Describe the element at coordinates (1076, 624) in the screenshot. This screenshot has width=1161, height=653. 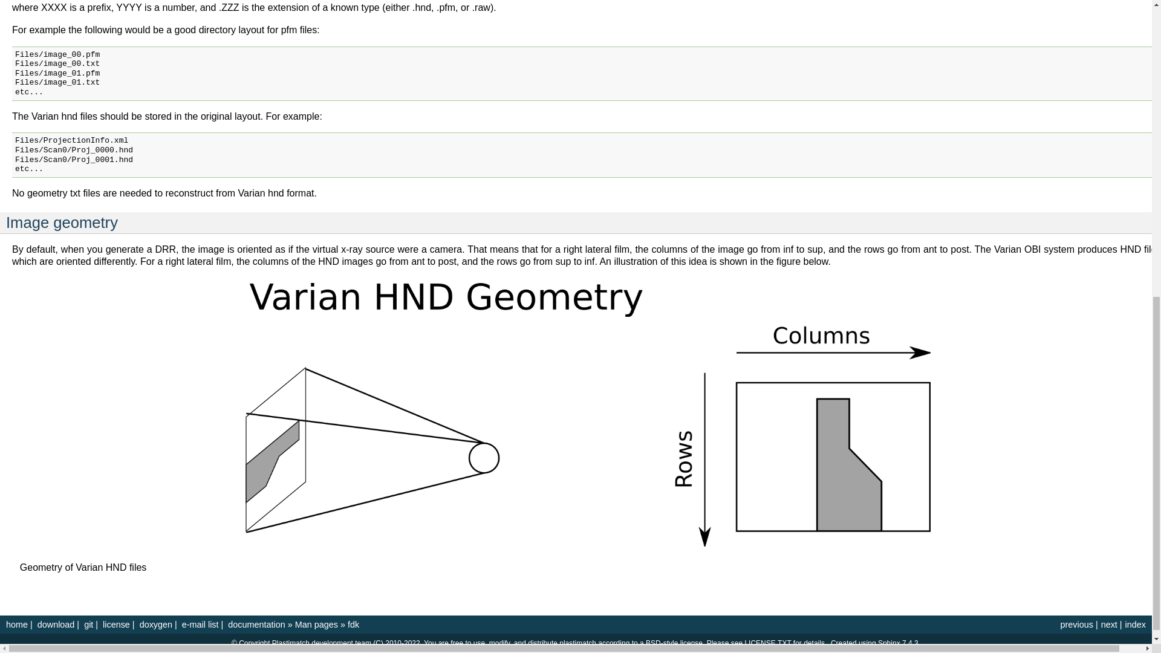
I see `drr` at that location.